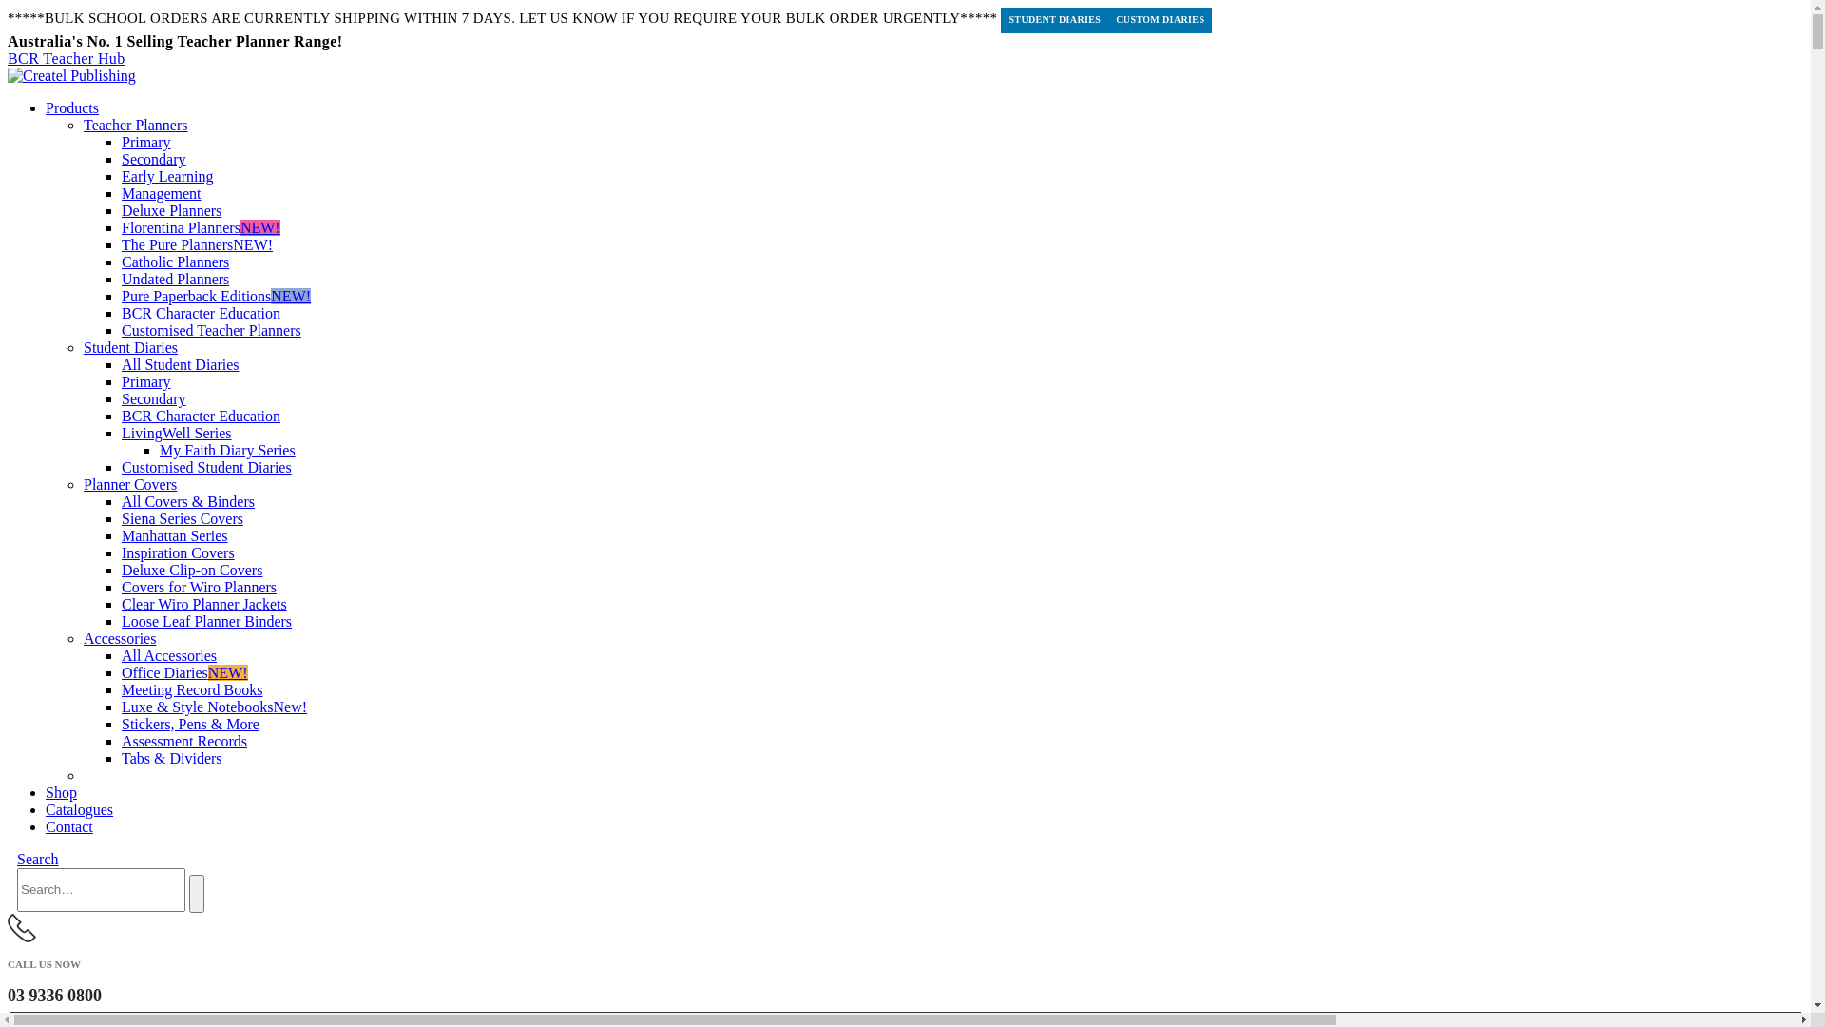 The image size is (1825, 1027). I want to click on Customised Student Diaries, so click(207, 468).